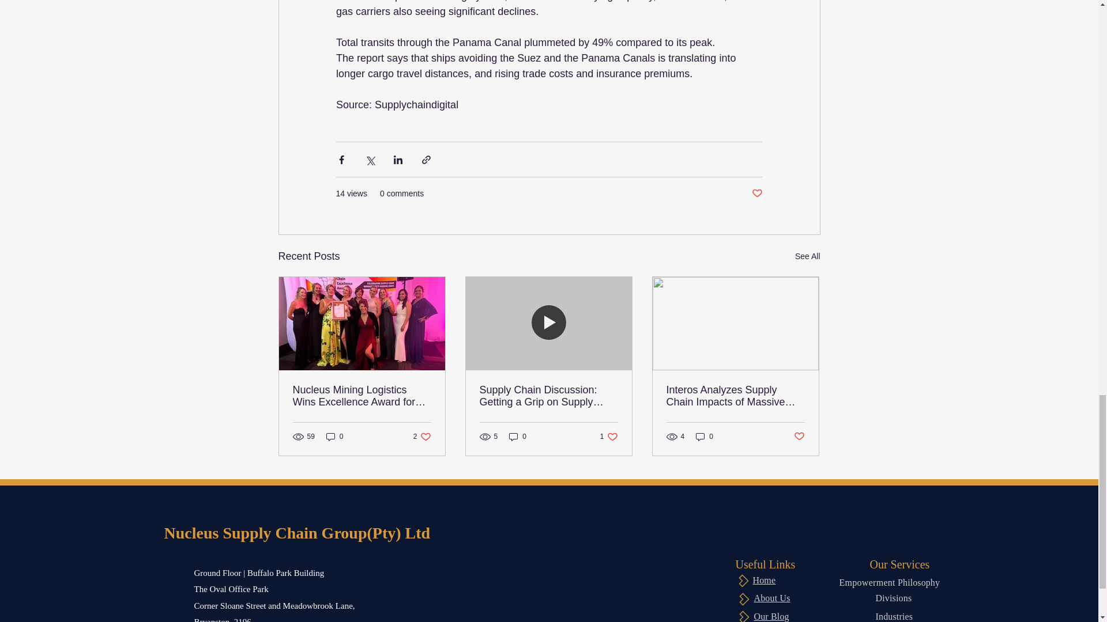 The width and height of the screenshot is (1107, 622). I want to click on About Us, so click(807, 256).